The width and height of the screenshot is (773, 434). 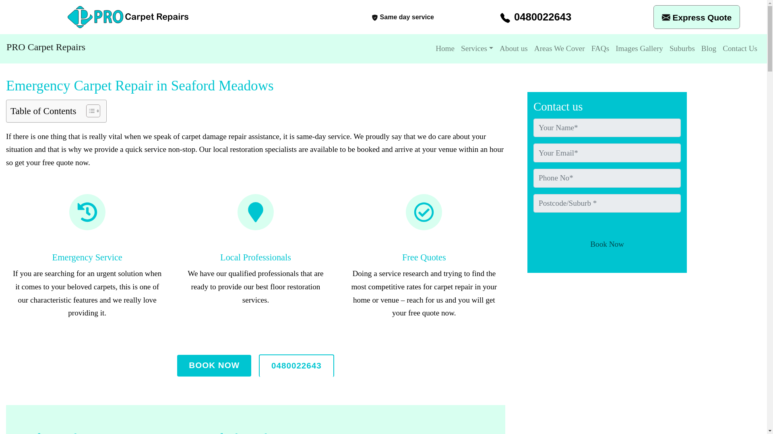 What do you see at coordinates (740, 49) in the screenshot?
I see `Contact Us` at bounding box center [740, 49].